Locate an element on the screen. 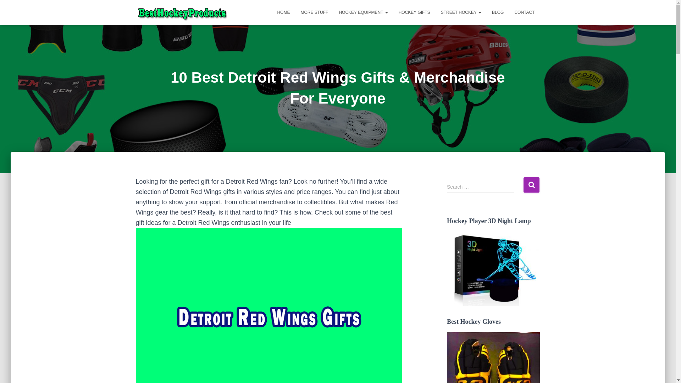 The image size is (681, 383). MORE STUFF is located at coordinates (314, 12).